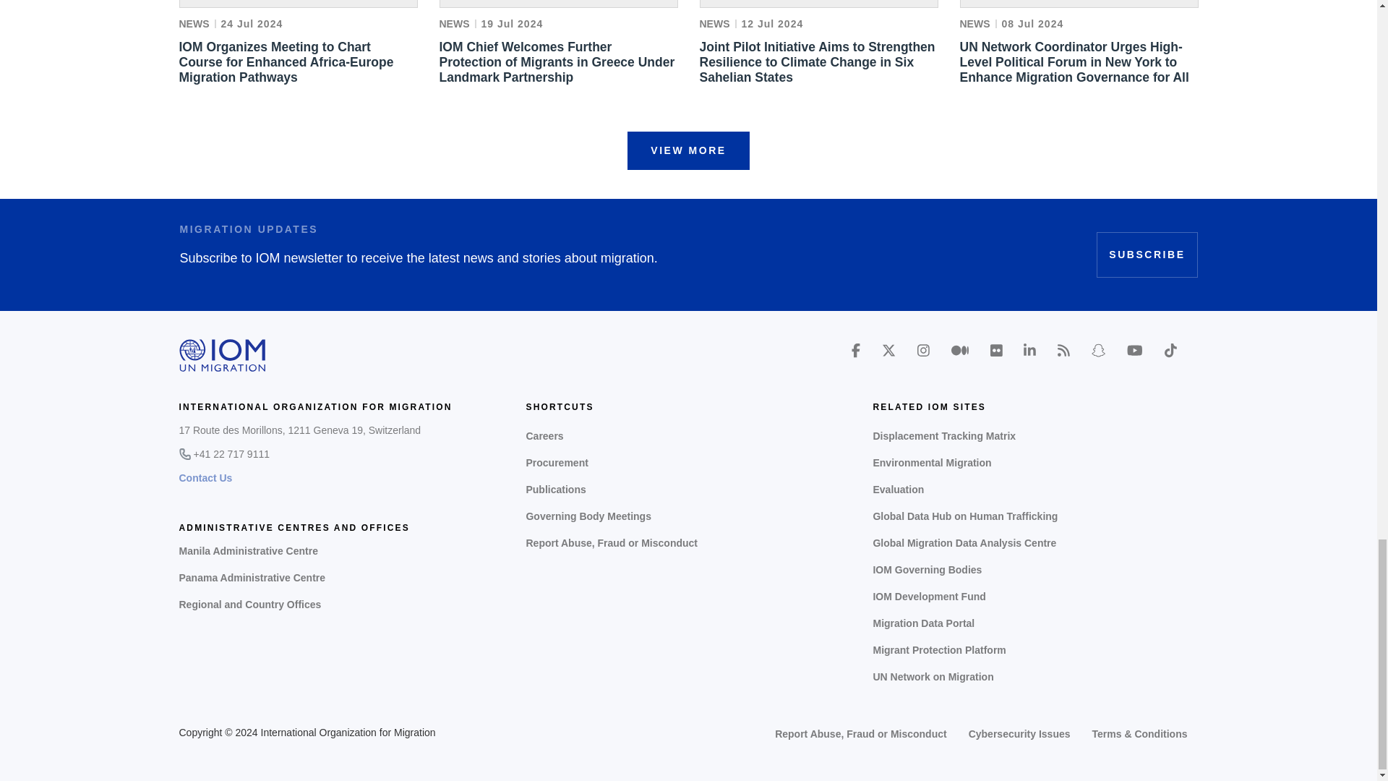 The image size is (1388, 781). I want to click on Governing Body Meetings, so click(688, 516).